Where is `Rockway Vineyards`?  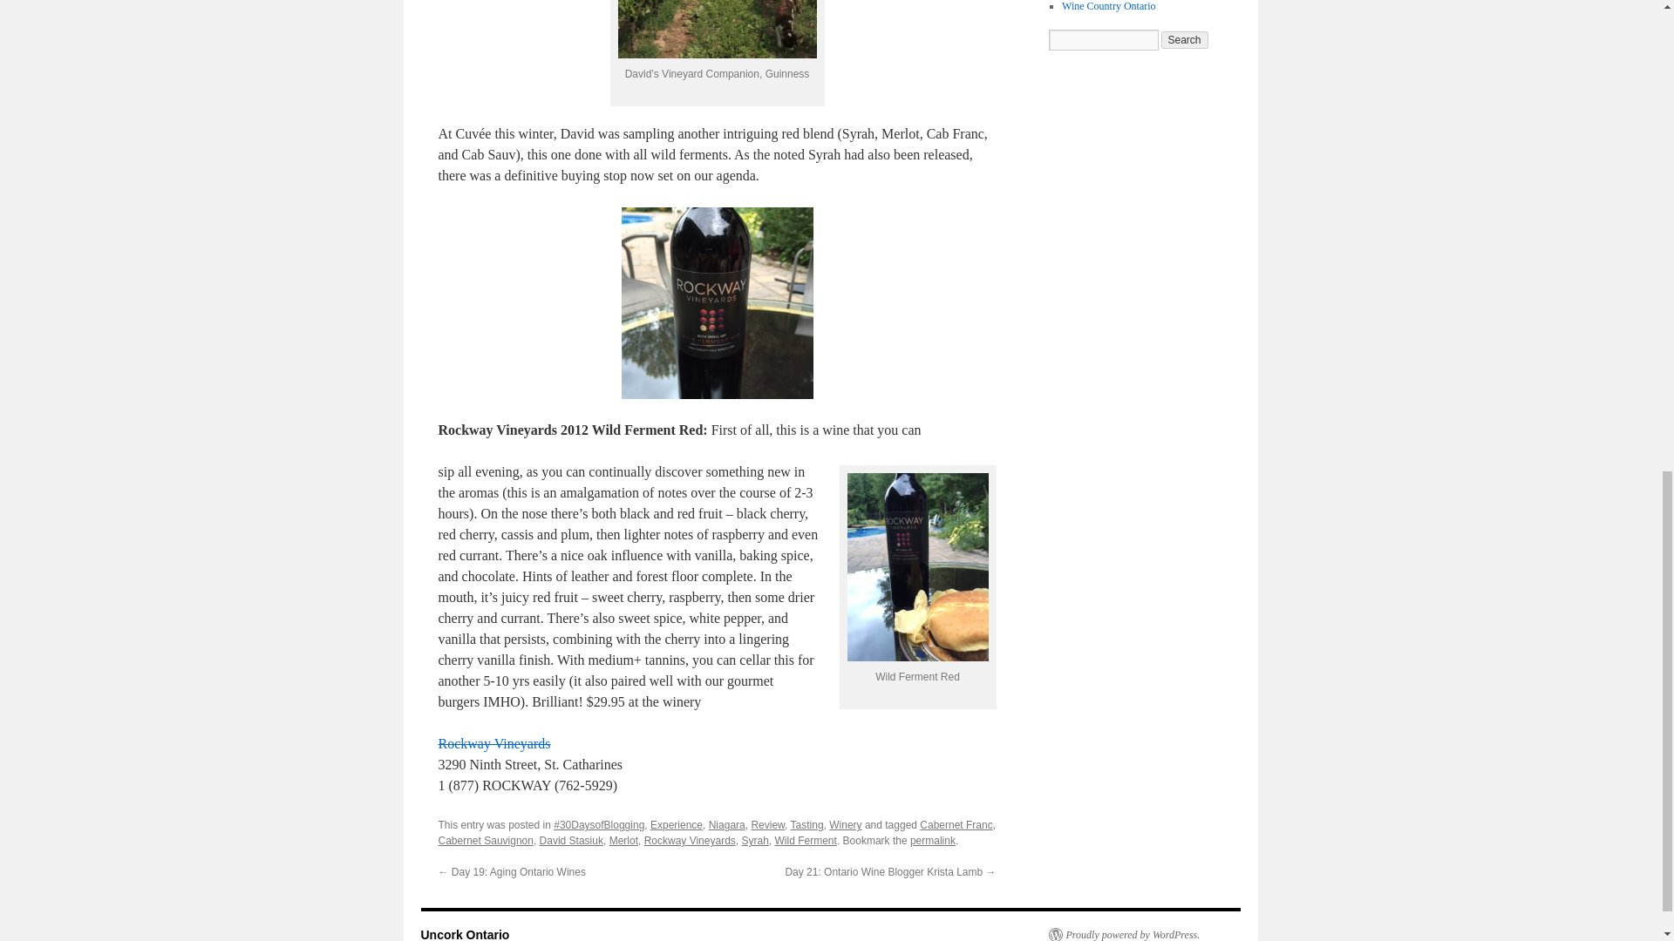
Rockway Vineyards is located at coordinates (493, 742).